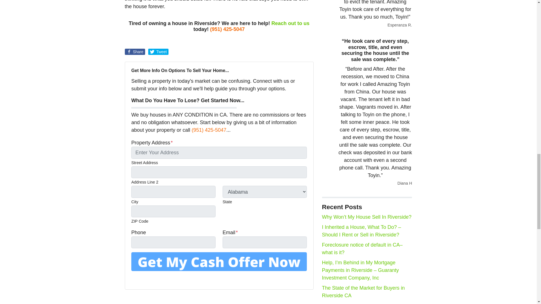 The image size is (541, 304). I want to click on Share on Facebook, so click(135, 52).